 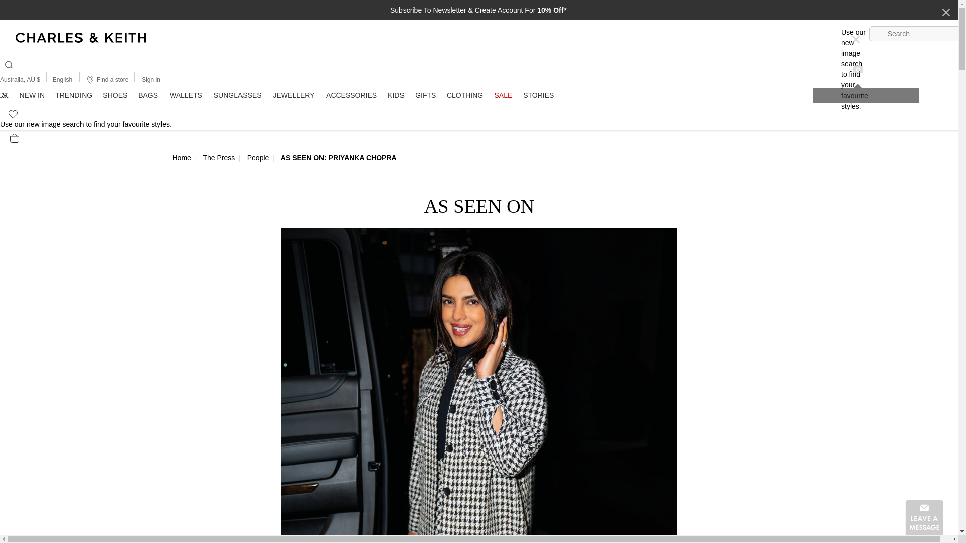 What do you see at coordinates (151, 79) in the screenshot?
I see `Sign in` at bounding box center [151, 79].